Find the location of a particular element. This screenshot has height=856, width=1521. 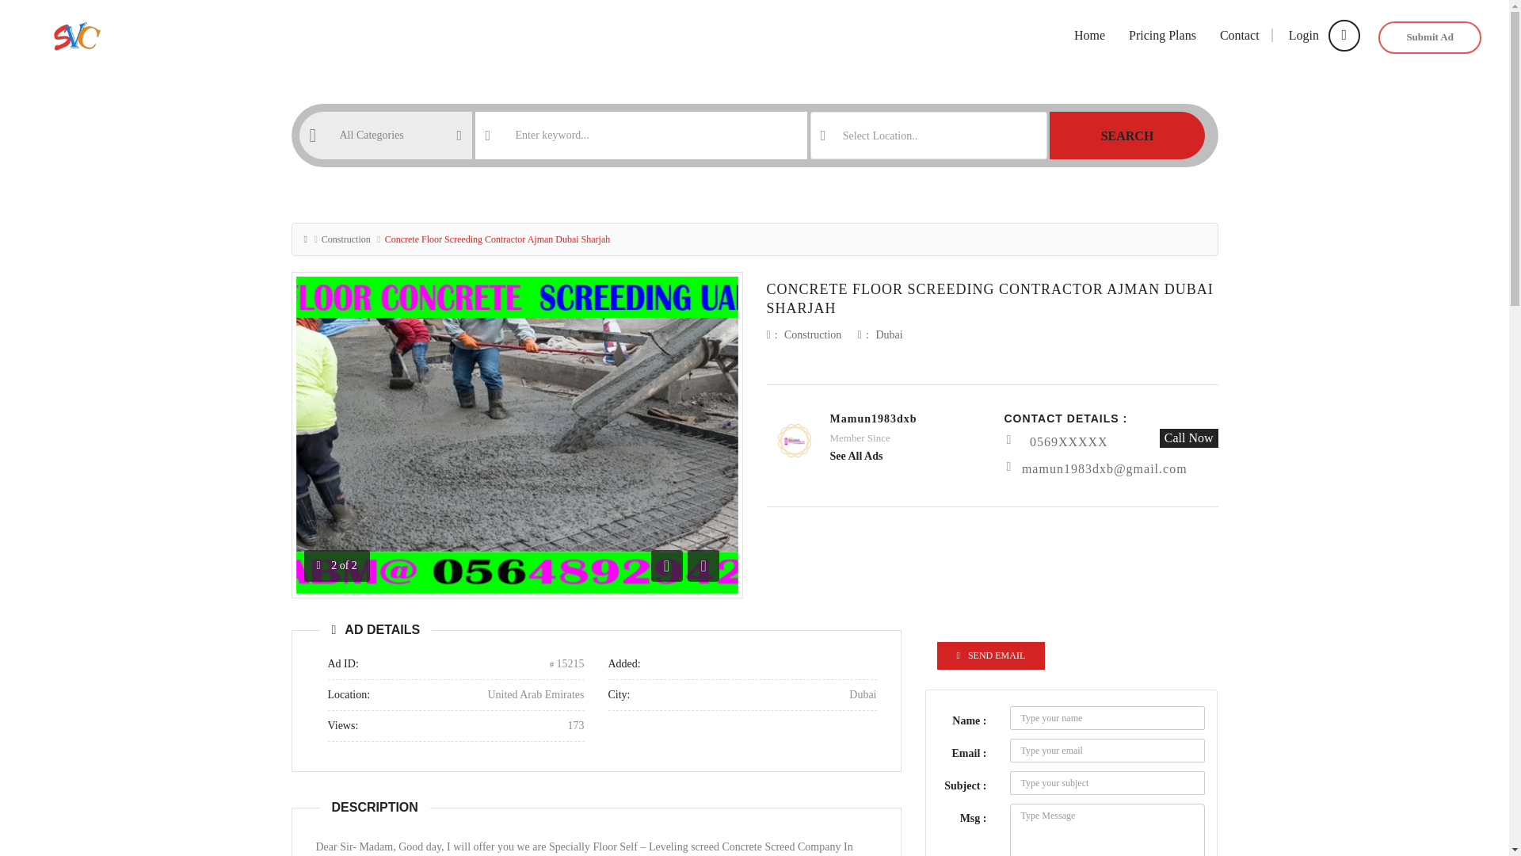

Construction is located at coordinates (345, 239).